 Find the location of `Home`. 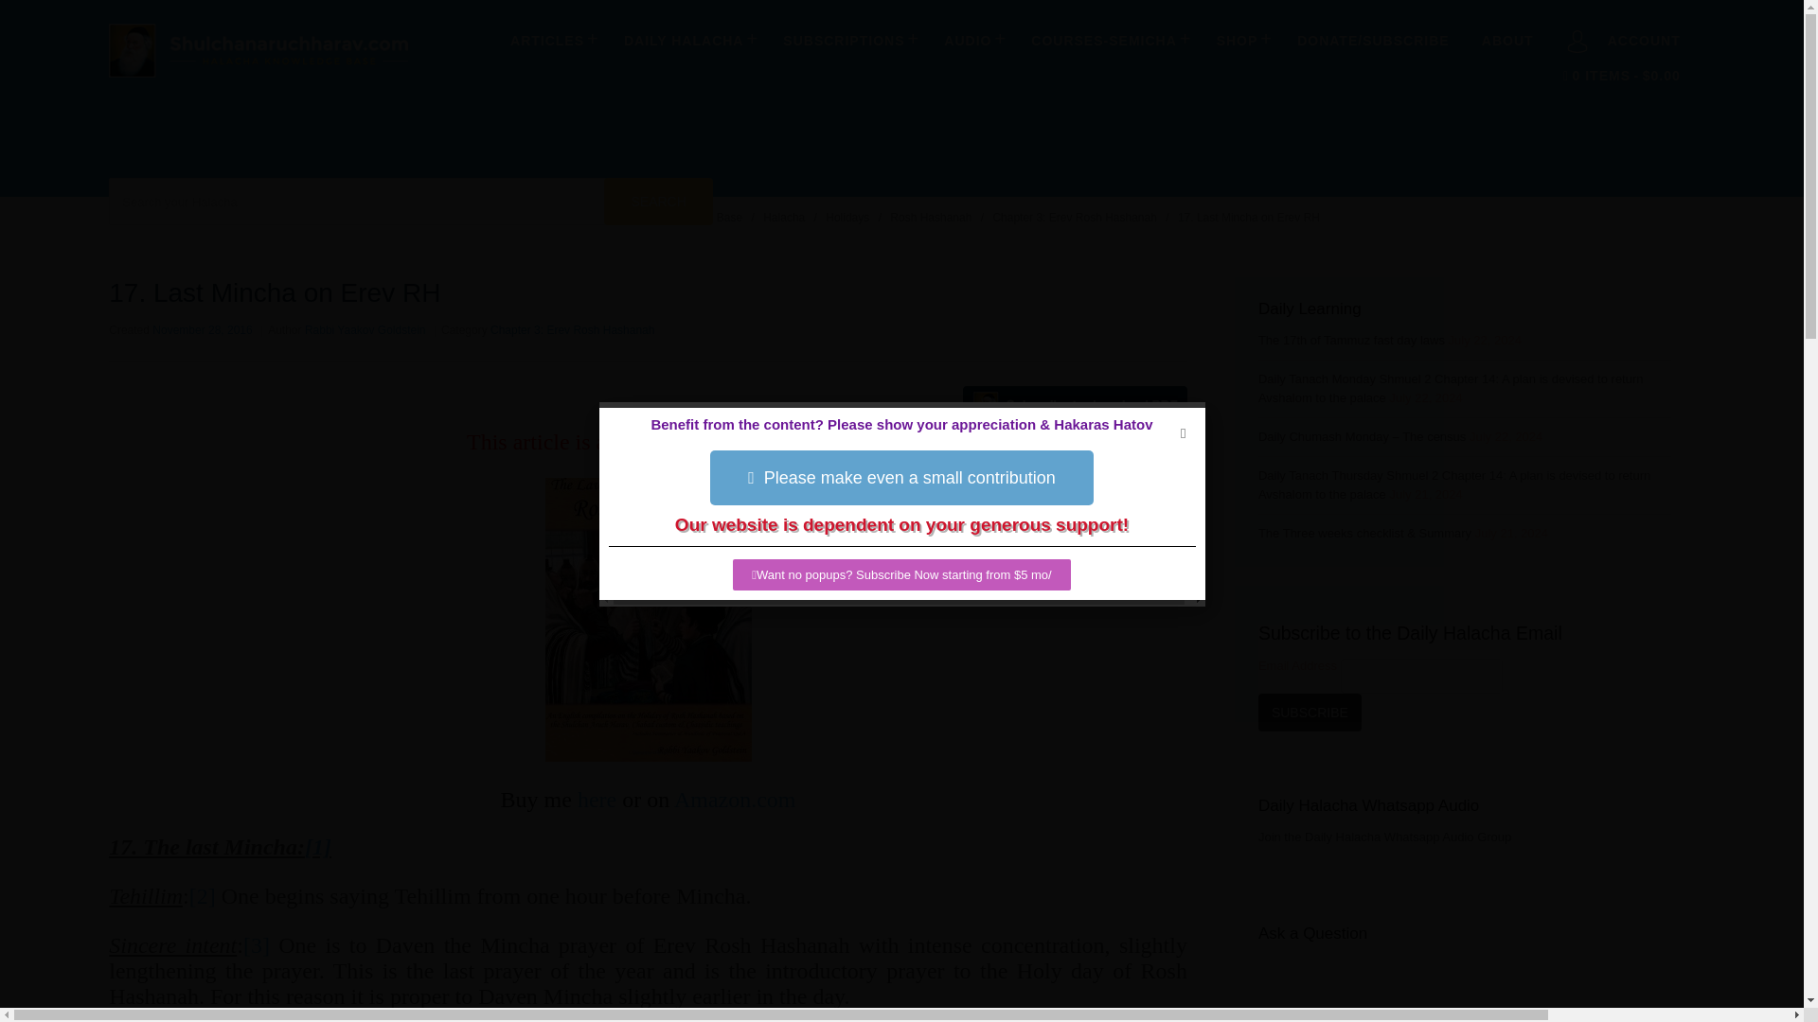

Home is located at coordinates (622, 217).